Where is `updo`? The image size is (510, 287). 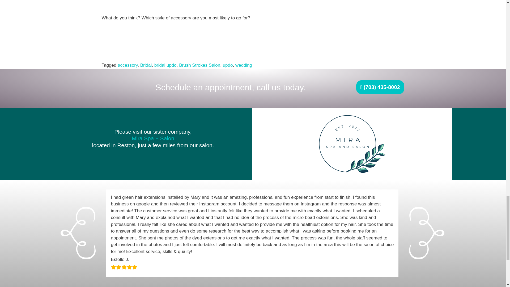
updo is located at coordinates (228, 65).